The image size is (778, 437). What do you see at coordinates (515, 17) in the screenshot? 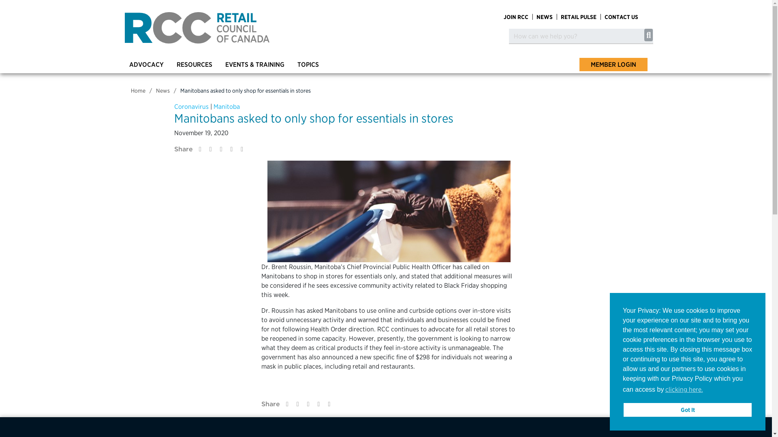
I see `JOIN RCC` at bounding box center [515, 17].